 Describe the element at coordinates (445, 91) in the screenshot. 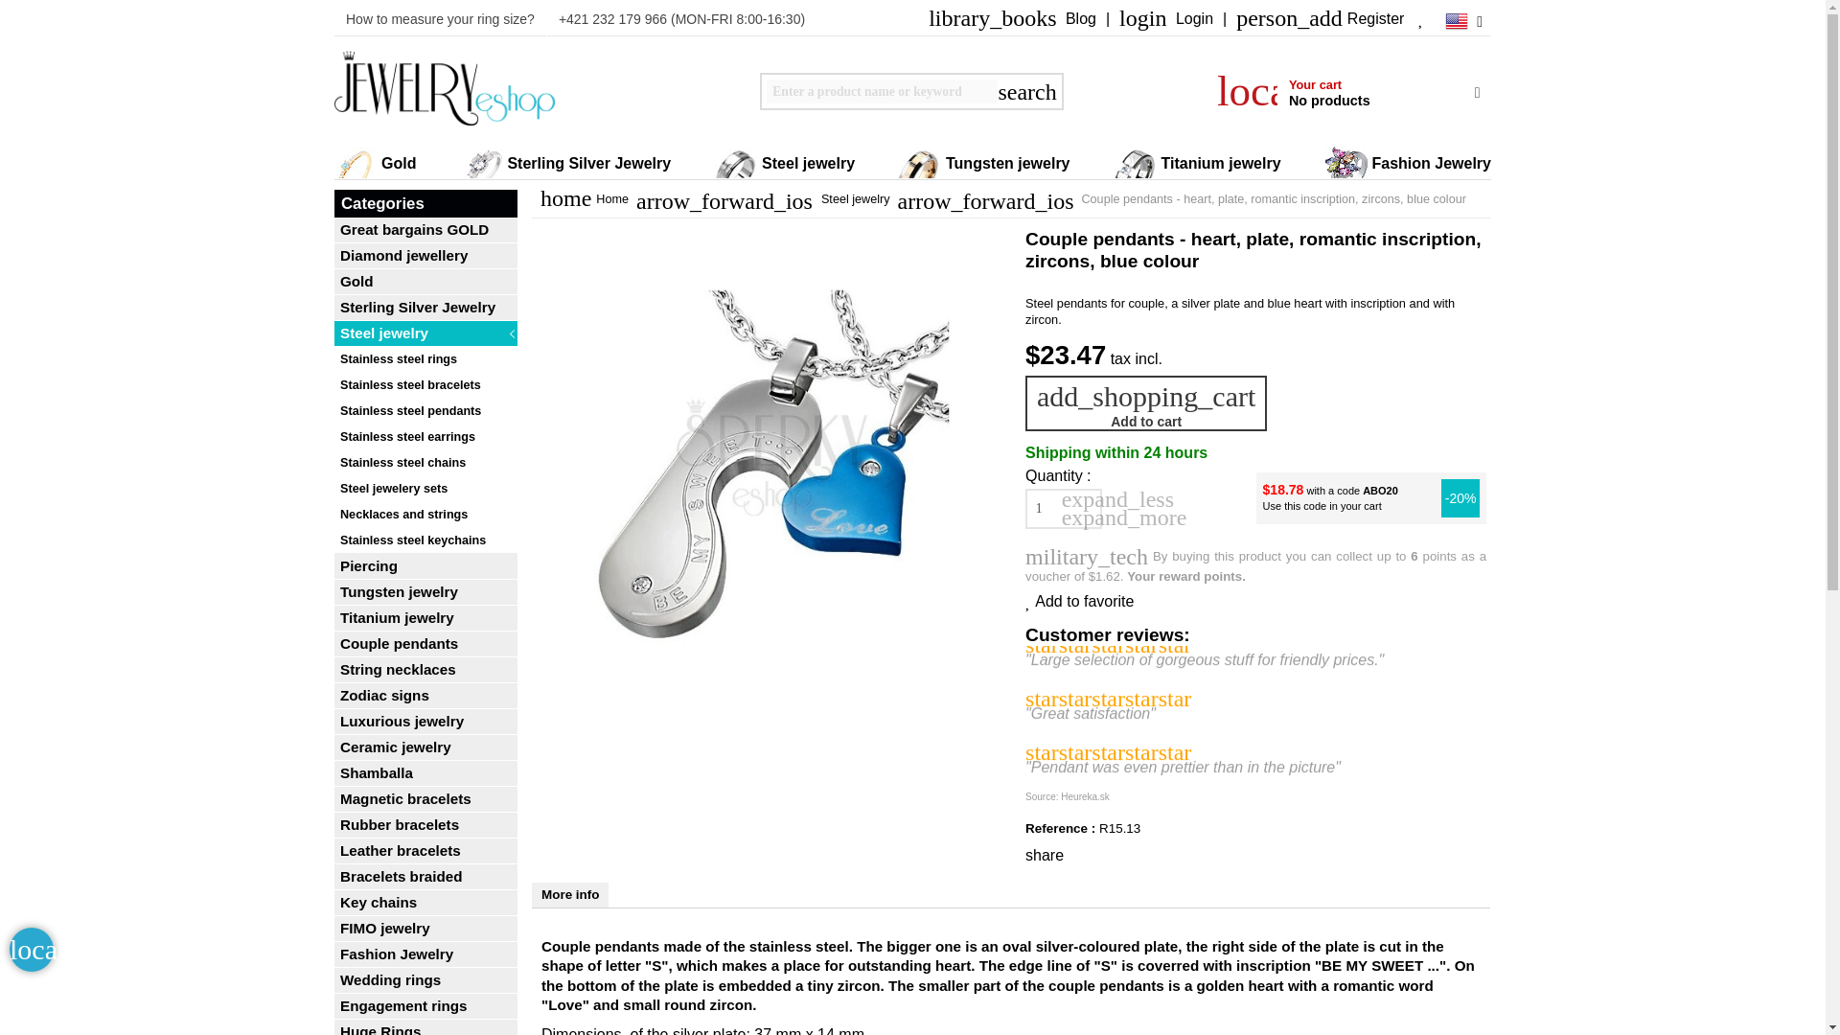

I see `Jewelry Eshop` at that location.